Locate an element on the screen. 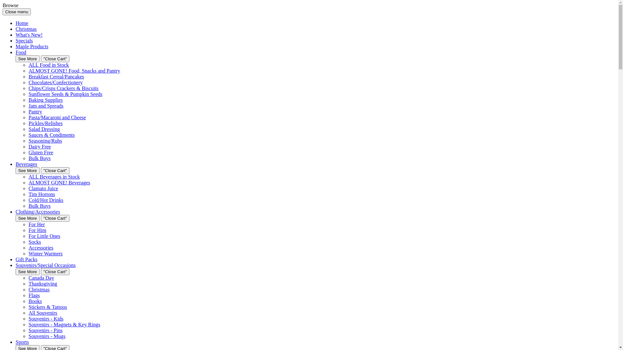 The width and height of the screenshot is (623, 350). Clothing/Accessories is located at coordinates (38, 212).